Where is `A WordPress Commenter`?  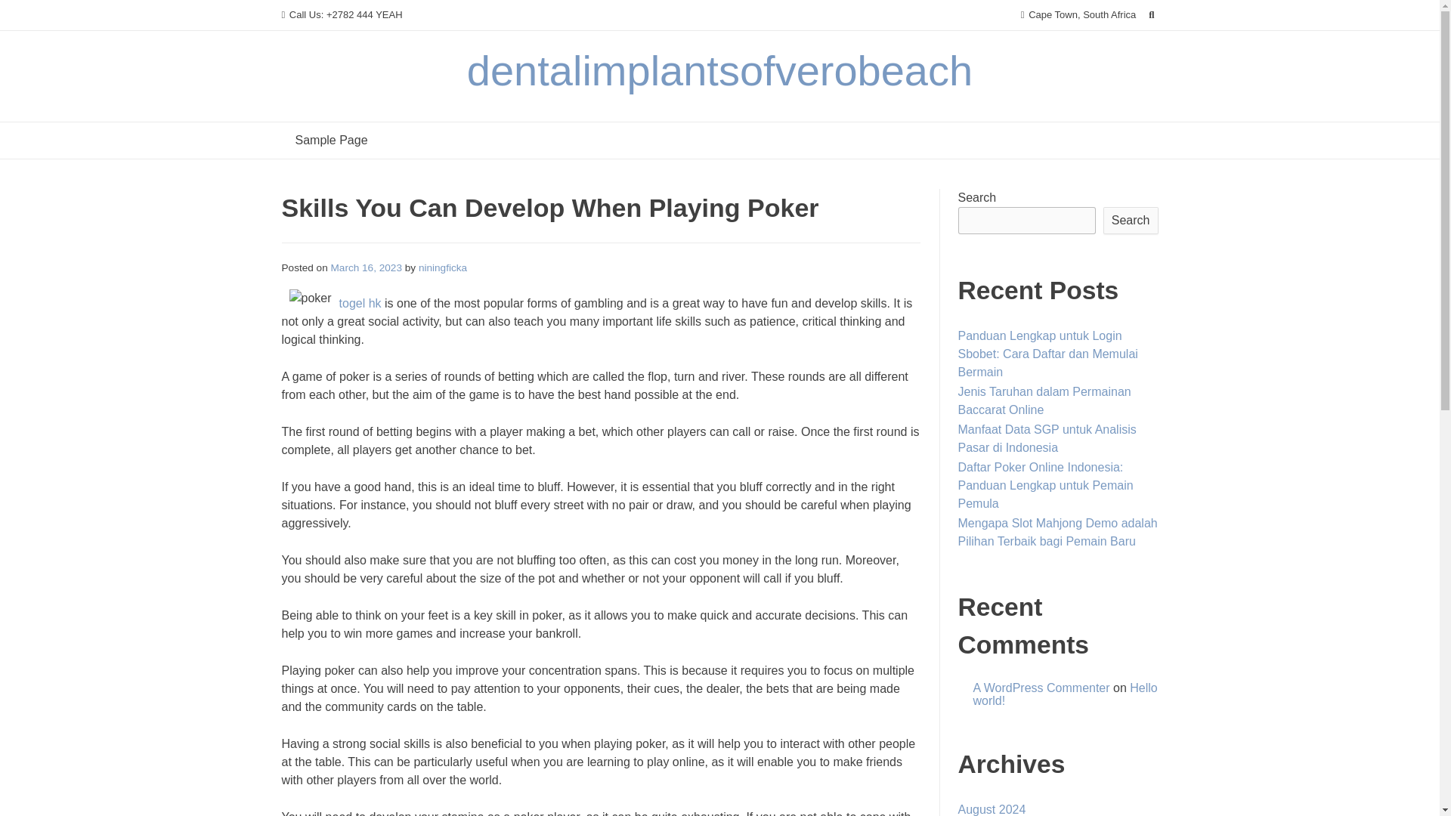
A WordPress Commenter is located at coordinates (1041, 688).